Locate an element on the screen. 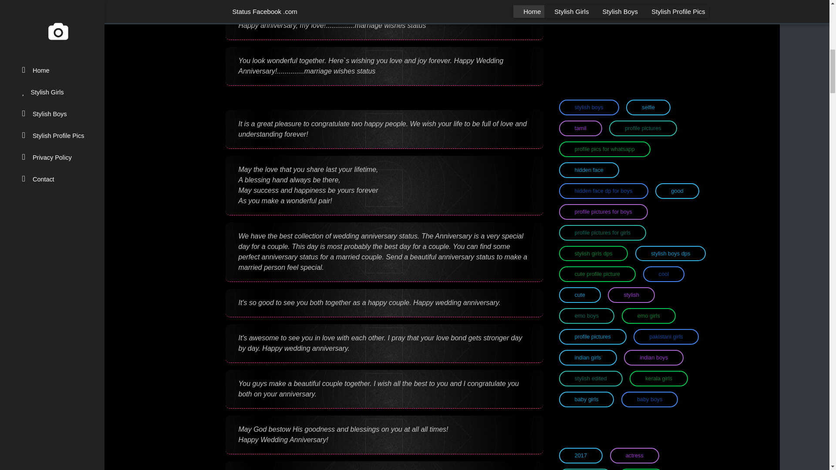 Image resolution: width=836 pixels, height=470 pixels. profile pictures for boys is located at coordinates (603, 211).